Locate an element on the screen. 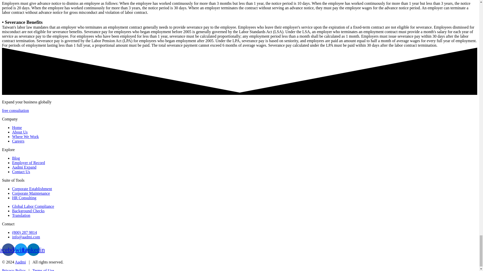 The image size is (483, 271). Where We Work is located at coordinates (25, 137).